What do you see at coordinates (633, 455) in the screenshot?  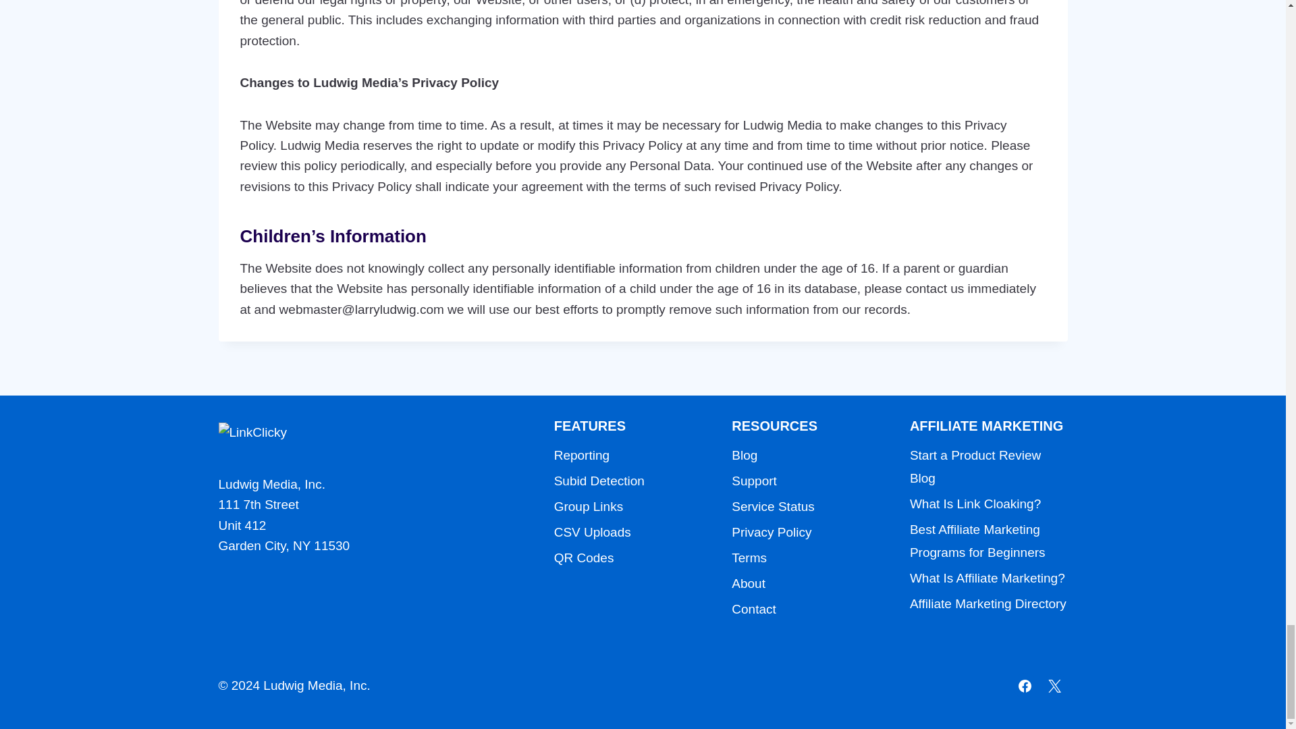 I see `Reporting` at bounding box center [633, 455].